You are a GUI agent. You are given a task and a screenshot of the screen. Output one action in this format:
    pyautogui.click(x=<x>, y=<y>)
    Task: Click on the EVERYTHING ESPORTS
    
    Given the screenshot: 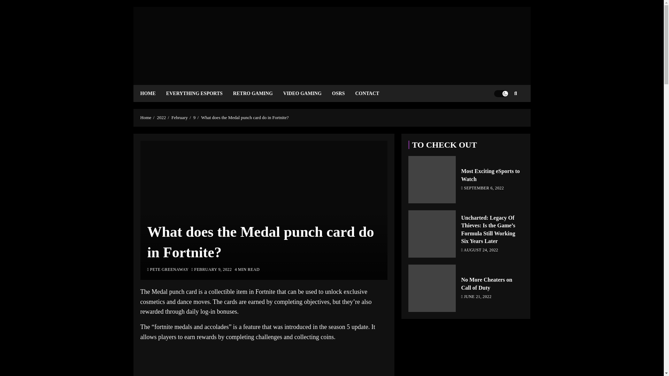 What is the action you would take?
    pyautogui.click(x=199, y=93)
    